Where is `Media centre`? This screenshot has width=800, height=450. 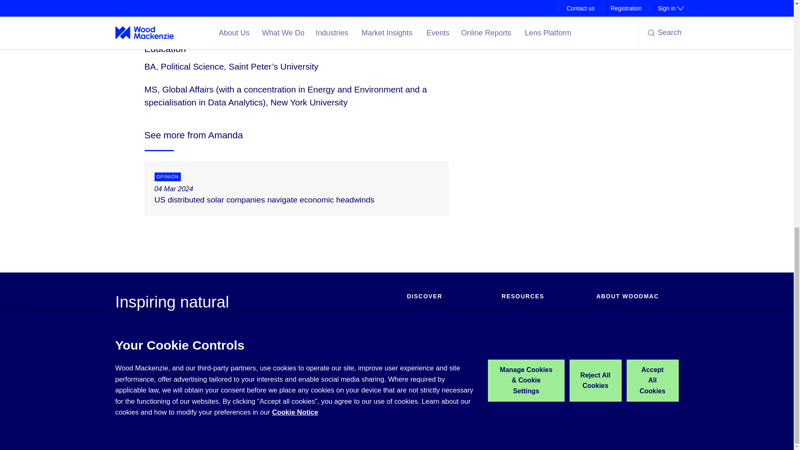 Media centre is located at coordinates (613, 328).